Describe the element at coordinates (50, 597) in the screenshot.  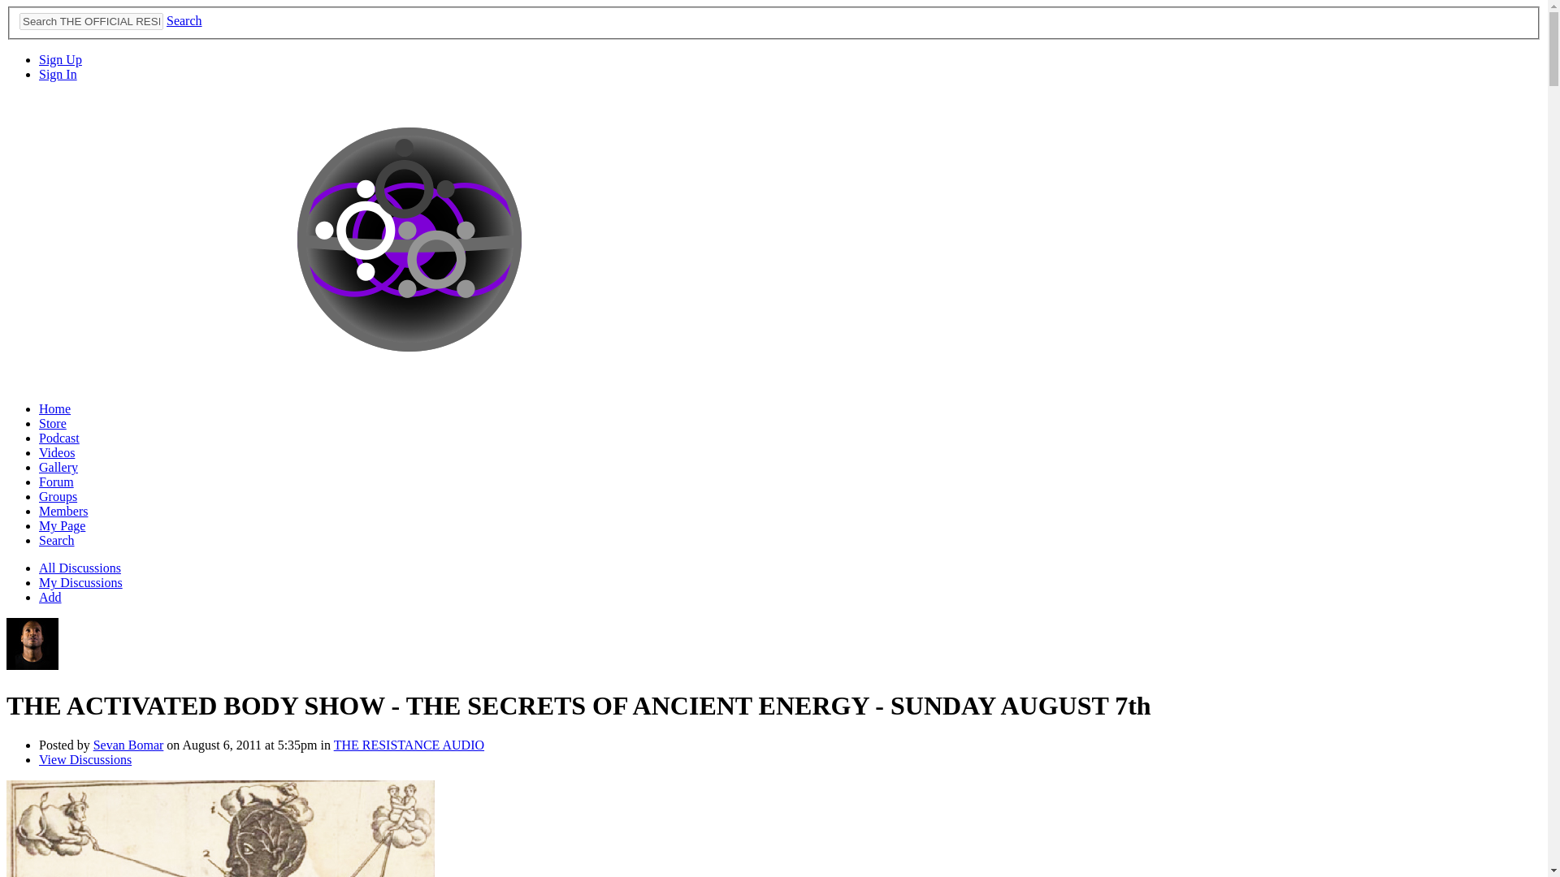
I see `Add` at that location.